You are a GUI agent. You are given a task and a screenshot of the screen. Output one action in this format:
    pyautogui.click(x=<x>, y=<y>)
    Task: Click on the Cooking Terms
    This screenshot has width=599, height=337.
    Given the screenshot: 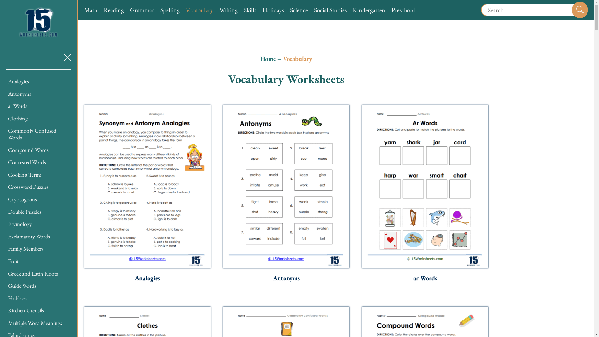 What is the action you would take?
    pyautogui.click(x=25, y=175)
    